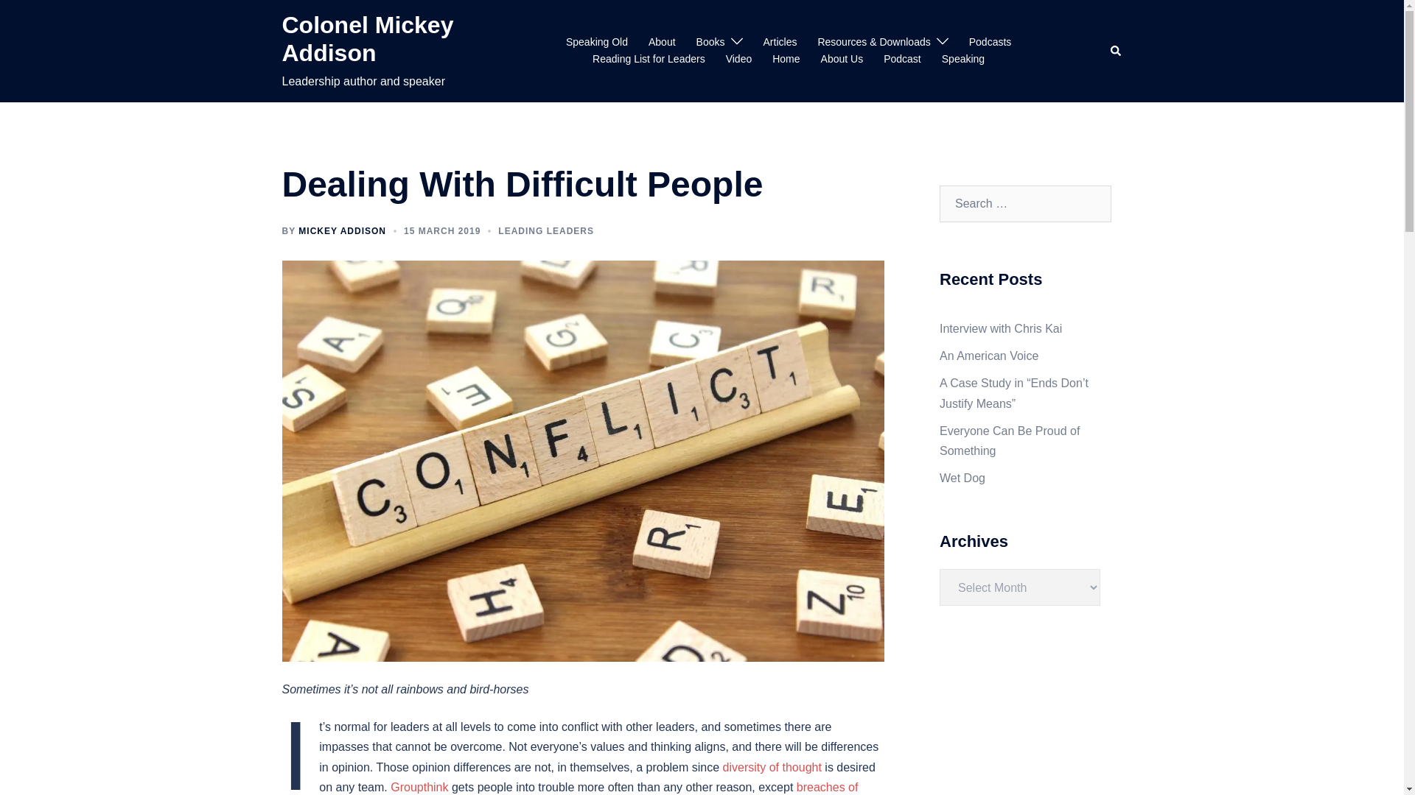 Image resolution: width=1415 pixels, height=795 pixels. I want to click on Reading List for Leaders, so click(649, 59).